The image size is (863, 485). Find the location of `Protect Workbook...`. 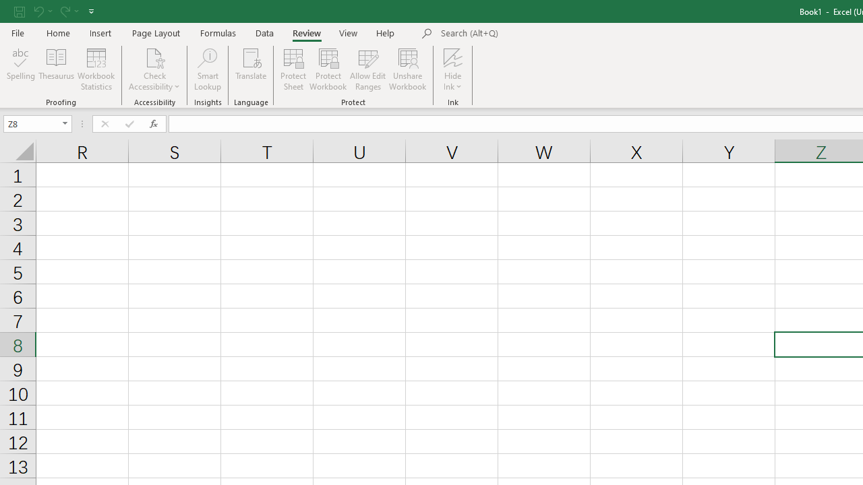

Protect Workbook... is located at coordinates (328, 69).